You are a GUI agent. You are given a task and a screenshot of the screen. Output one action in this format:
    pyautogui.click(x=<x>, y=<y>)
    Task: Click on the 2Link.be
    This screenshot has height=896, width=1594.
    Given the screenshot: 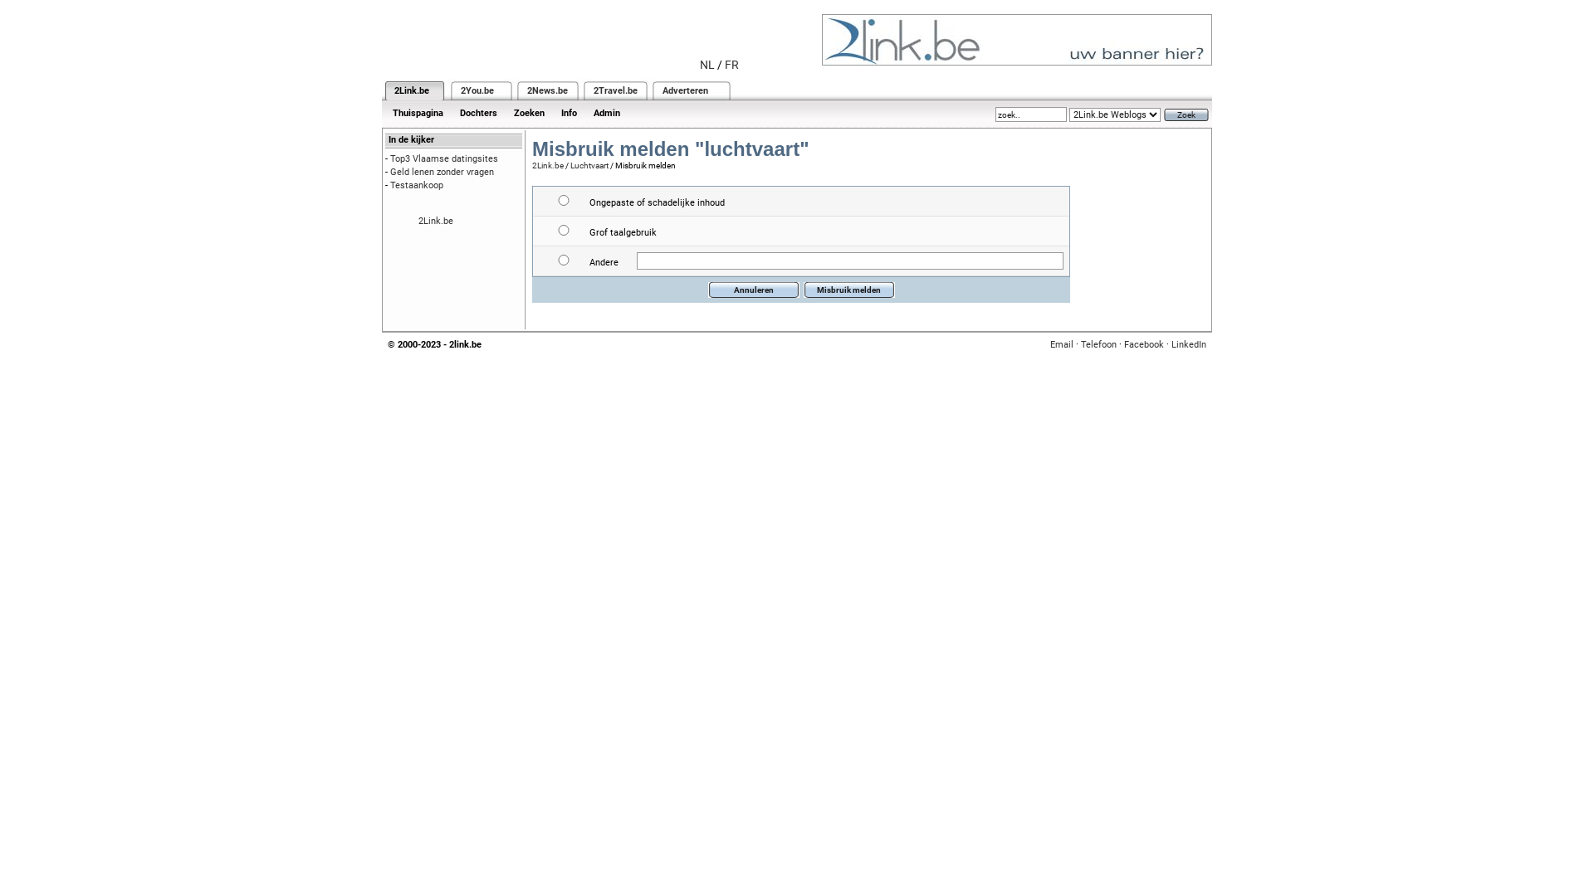 What is the action you would take?
    pyautogui.click(x=412, y=91)
    